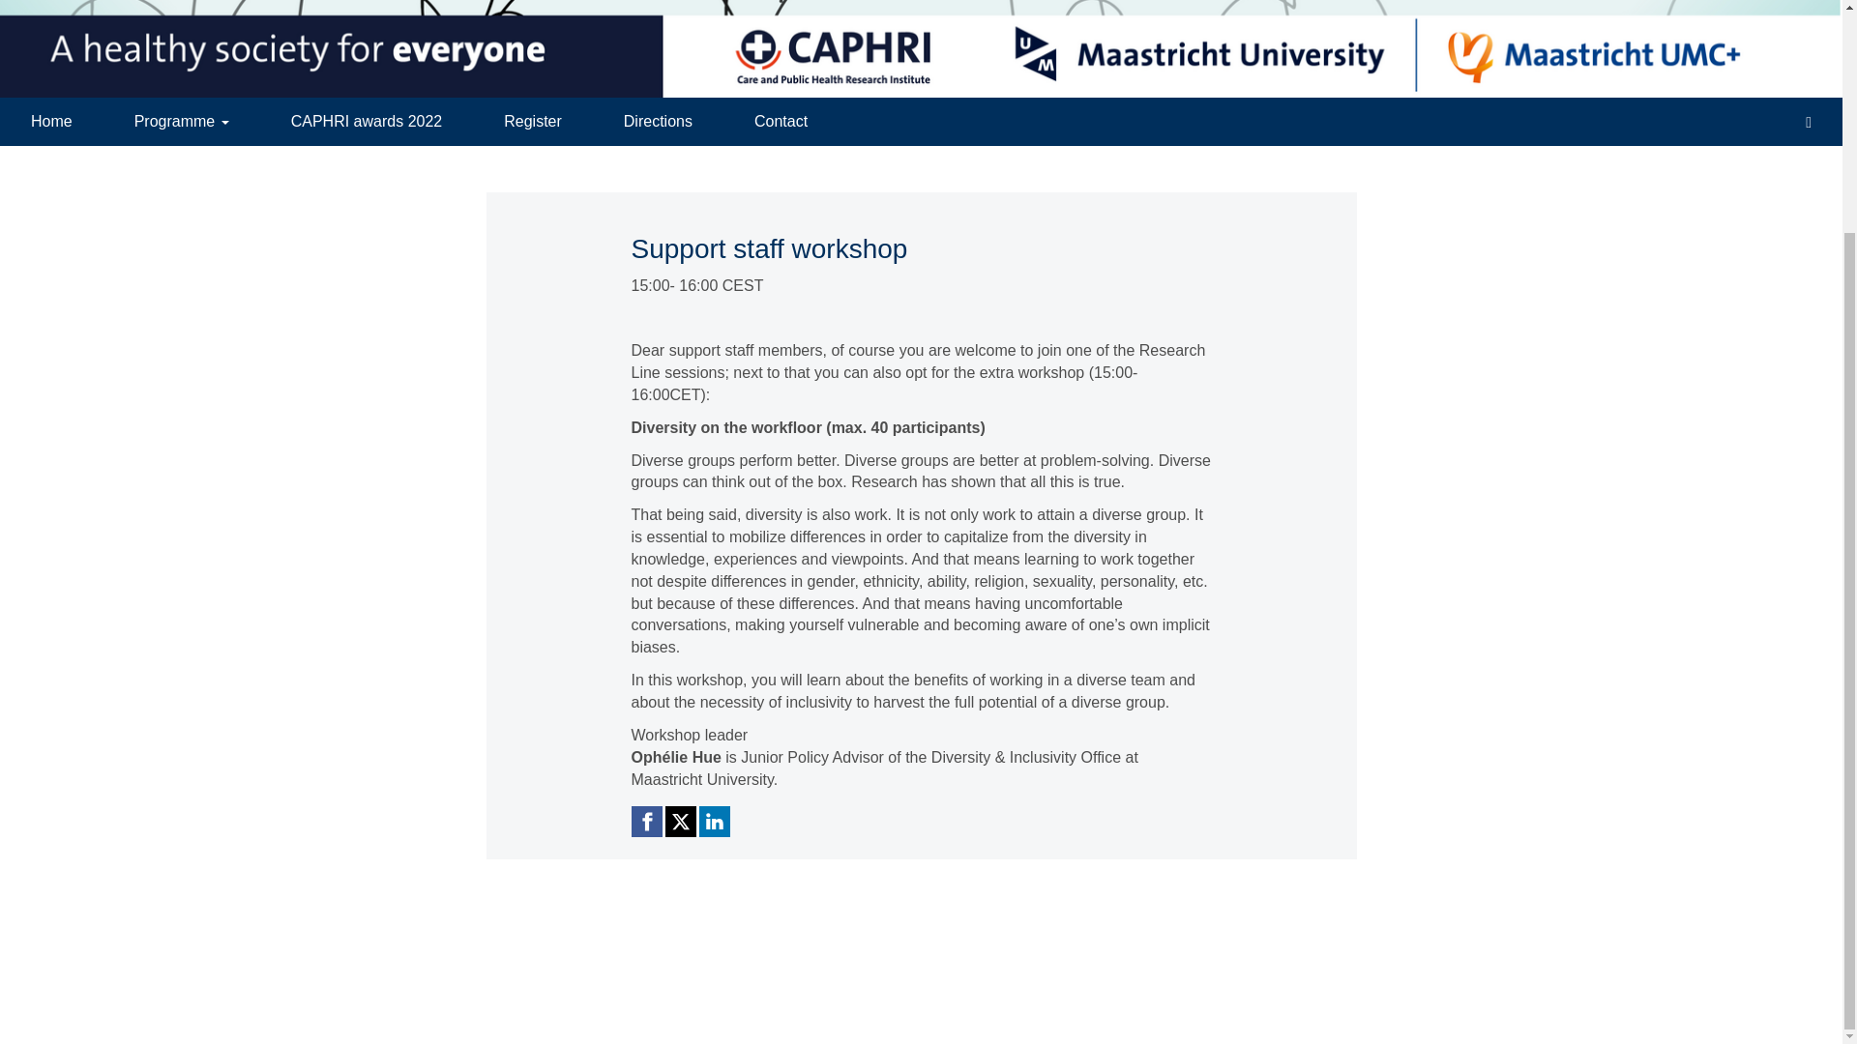 The width and height of the screenshot is (1857, 1044). What do you see at coordinates (781, 122) in the screenshot?
I see `Contact` at bounding box center [781, 122].